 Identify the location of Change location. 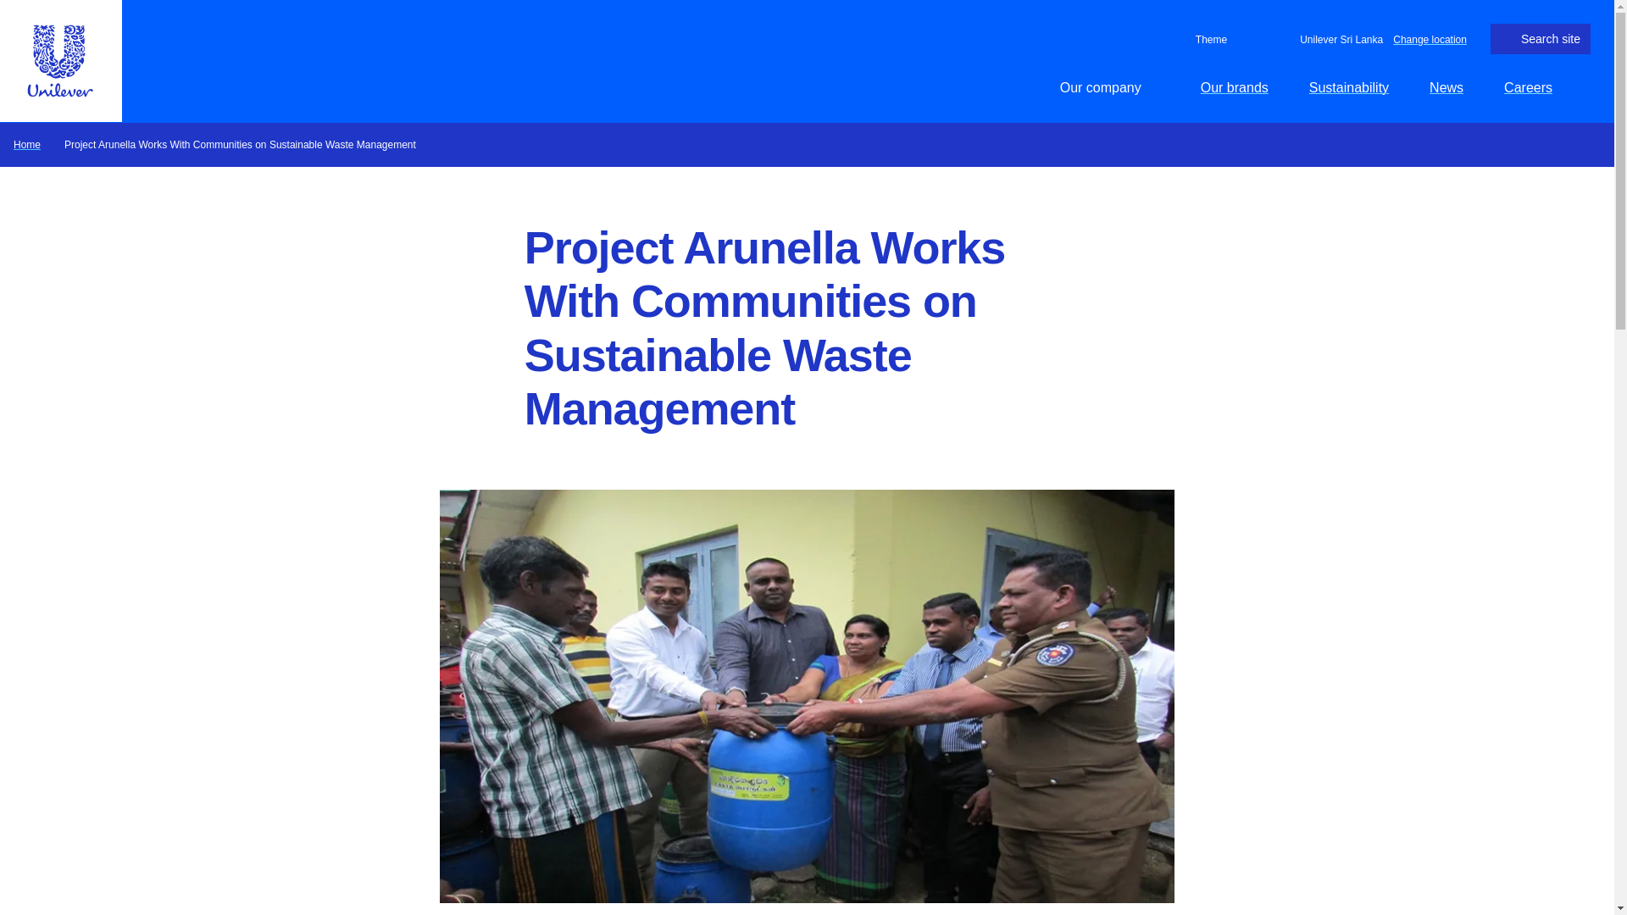
(1430, 38).